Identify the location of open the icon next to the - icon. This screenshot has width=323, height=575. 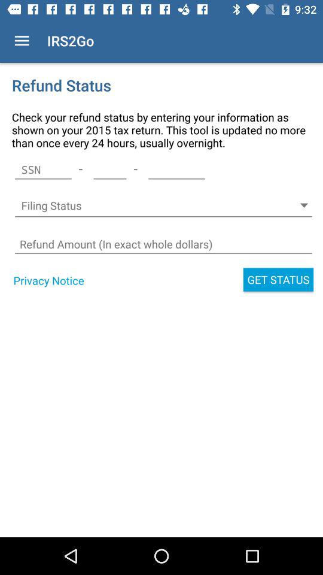
(43, 170).